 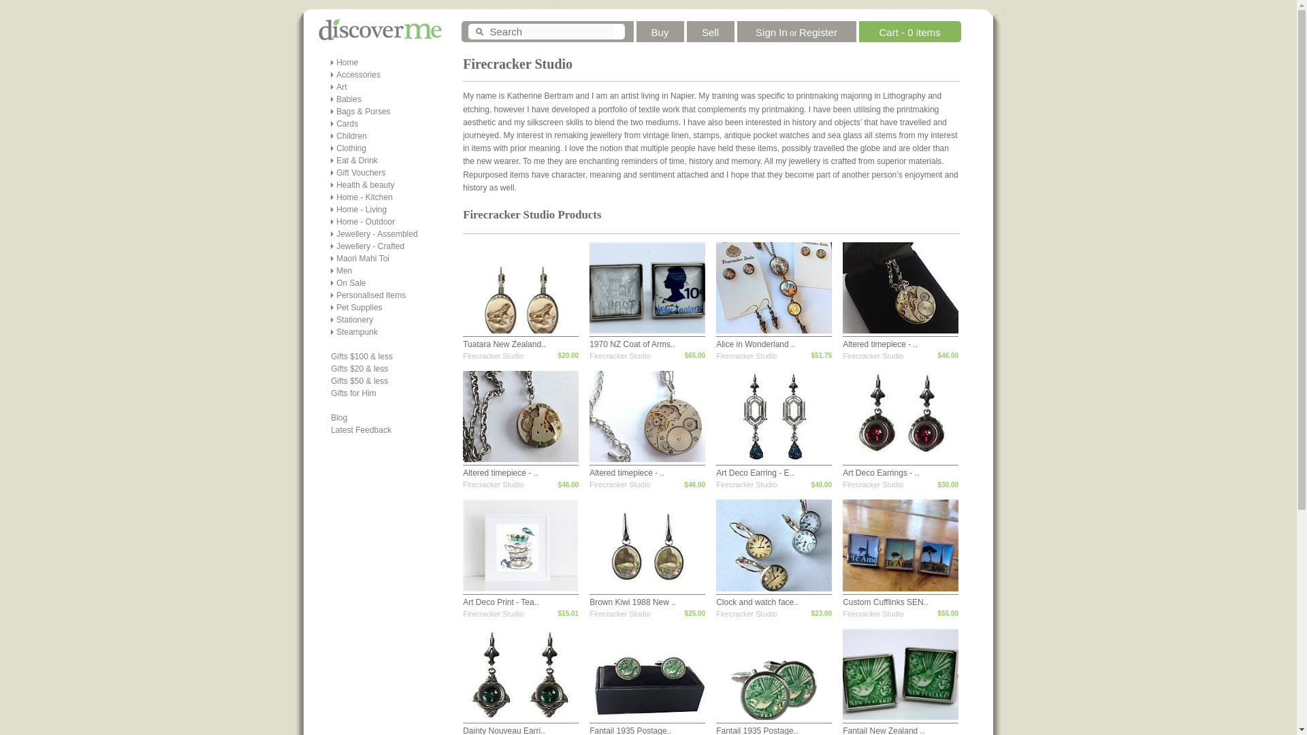 I want to click on Sign In, so click(x=771, y=29).